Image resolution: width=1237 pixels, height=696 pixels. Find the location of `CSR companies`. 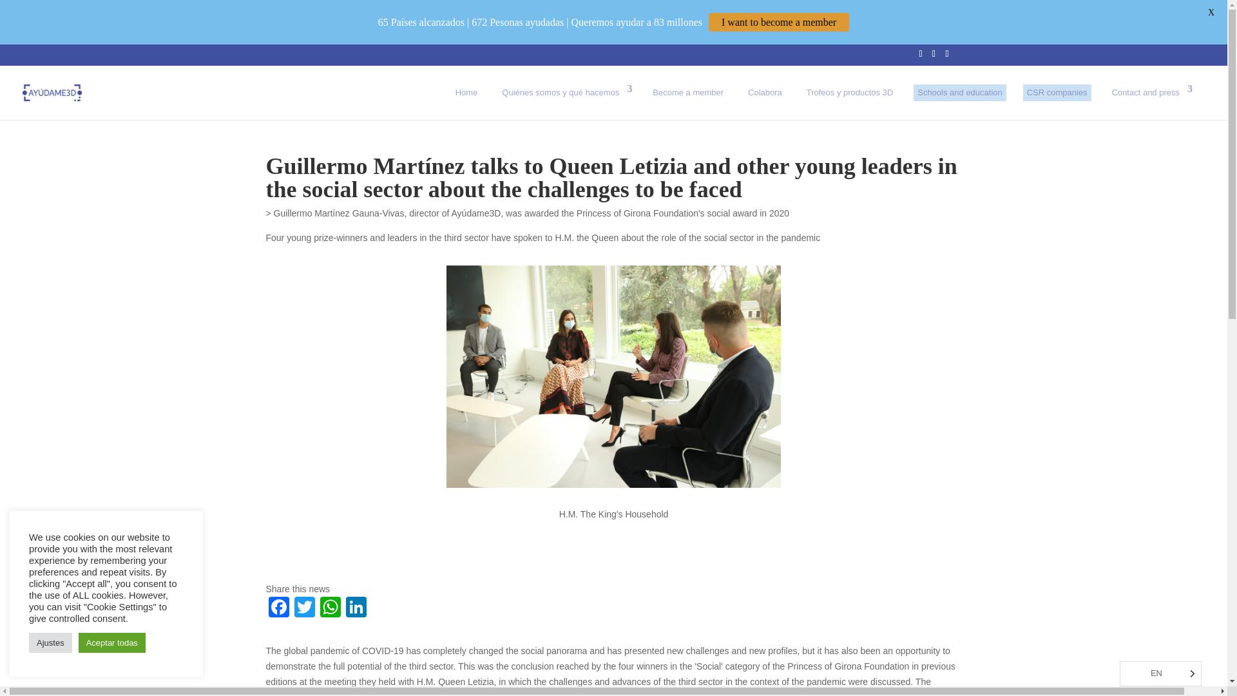

CSR companies is located at coordinates (1057, 92).